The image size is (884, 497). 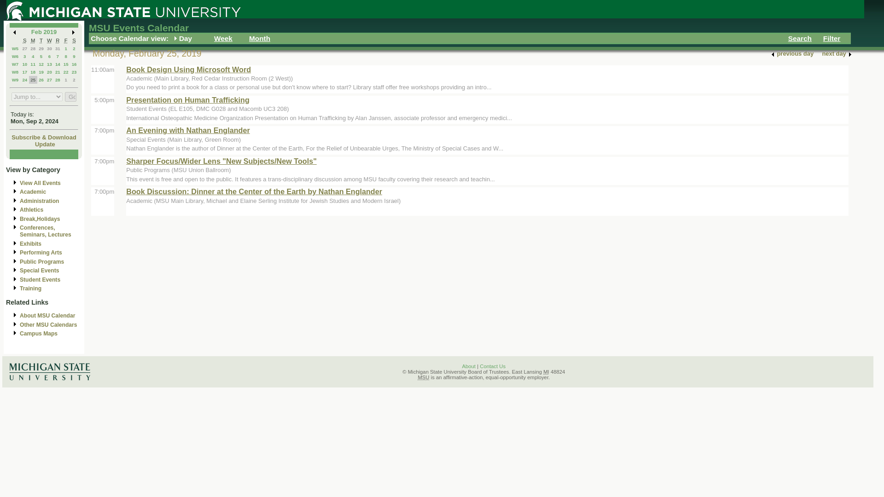 What do you see at coordinates (57, 72) in the screenshot?
I see `21` at bounding box center [57, 72].